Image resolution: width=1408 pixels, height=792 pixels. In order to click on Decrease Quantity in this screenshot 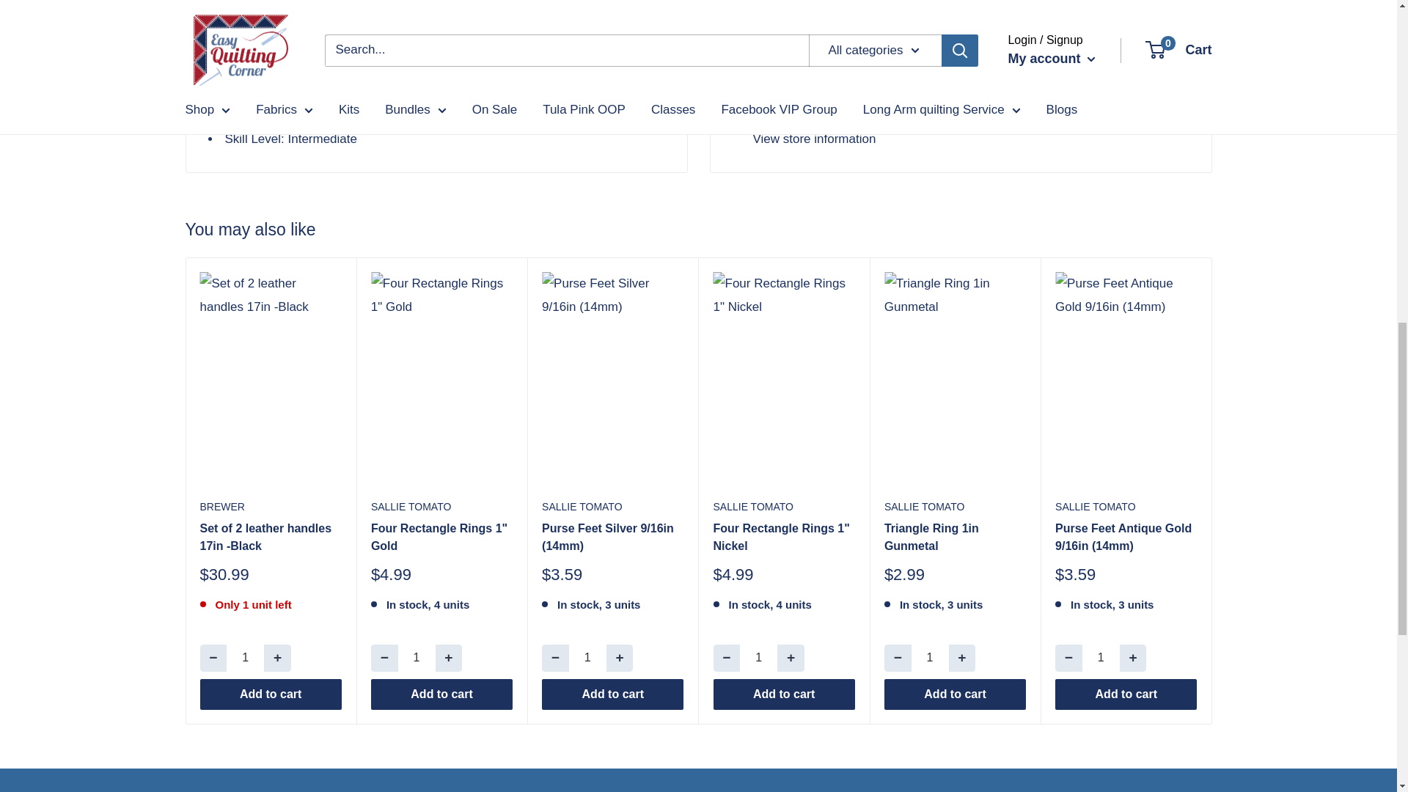, I will do `click(384, 658)`.